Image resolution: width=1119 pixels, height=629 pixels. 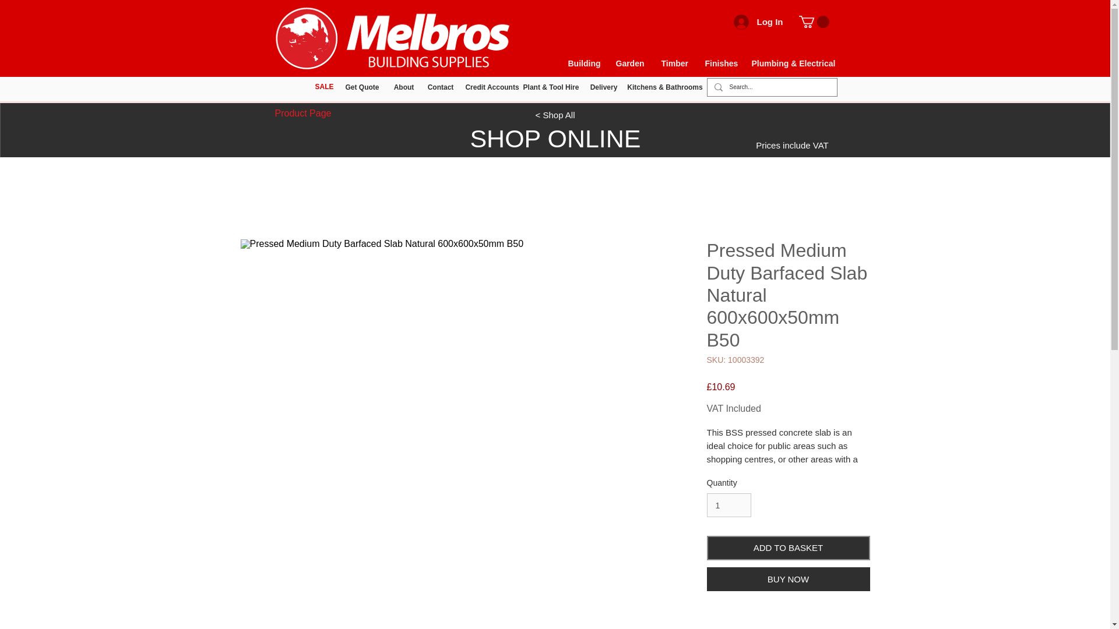 I want to click on Building, so click(x=583, y=63).